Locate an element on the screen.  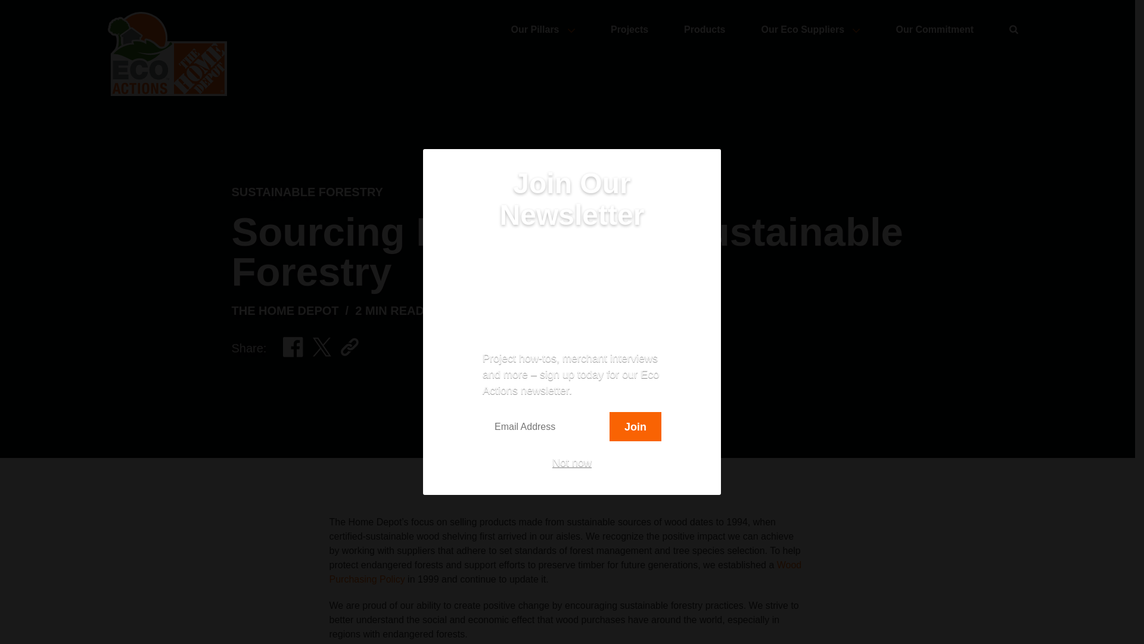
Our Pillars is located at coordinates (543, 30).